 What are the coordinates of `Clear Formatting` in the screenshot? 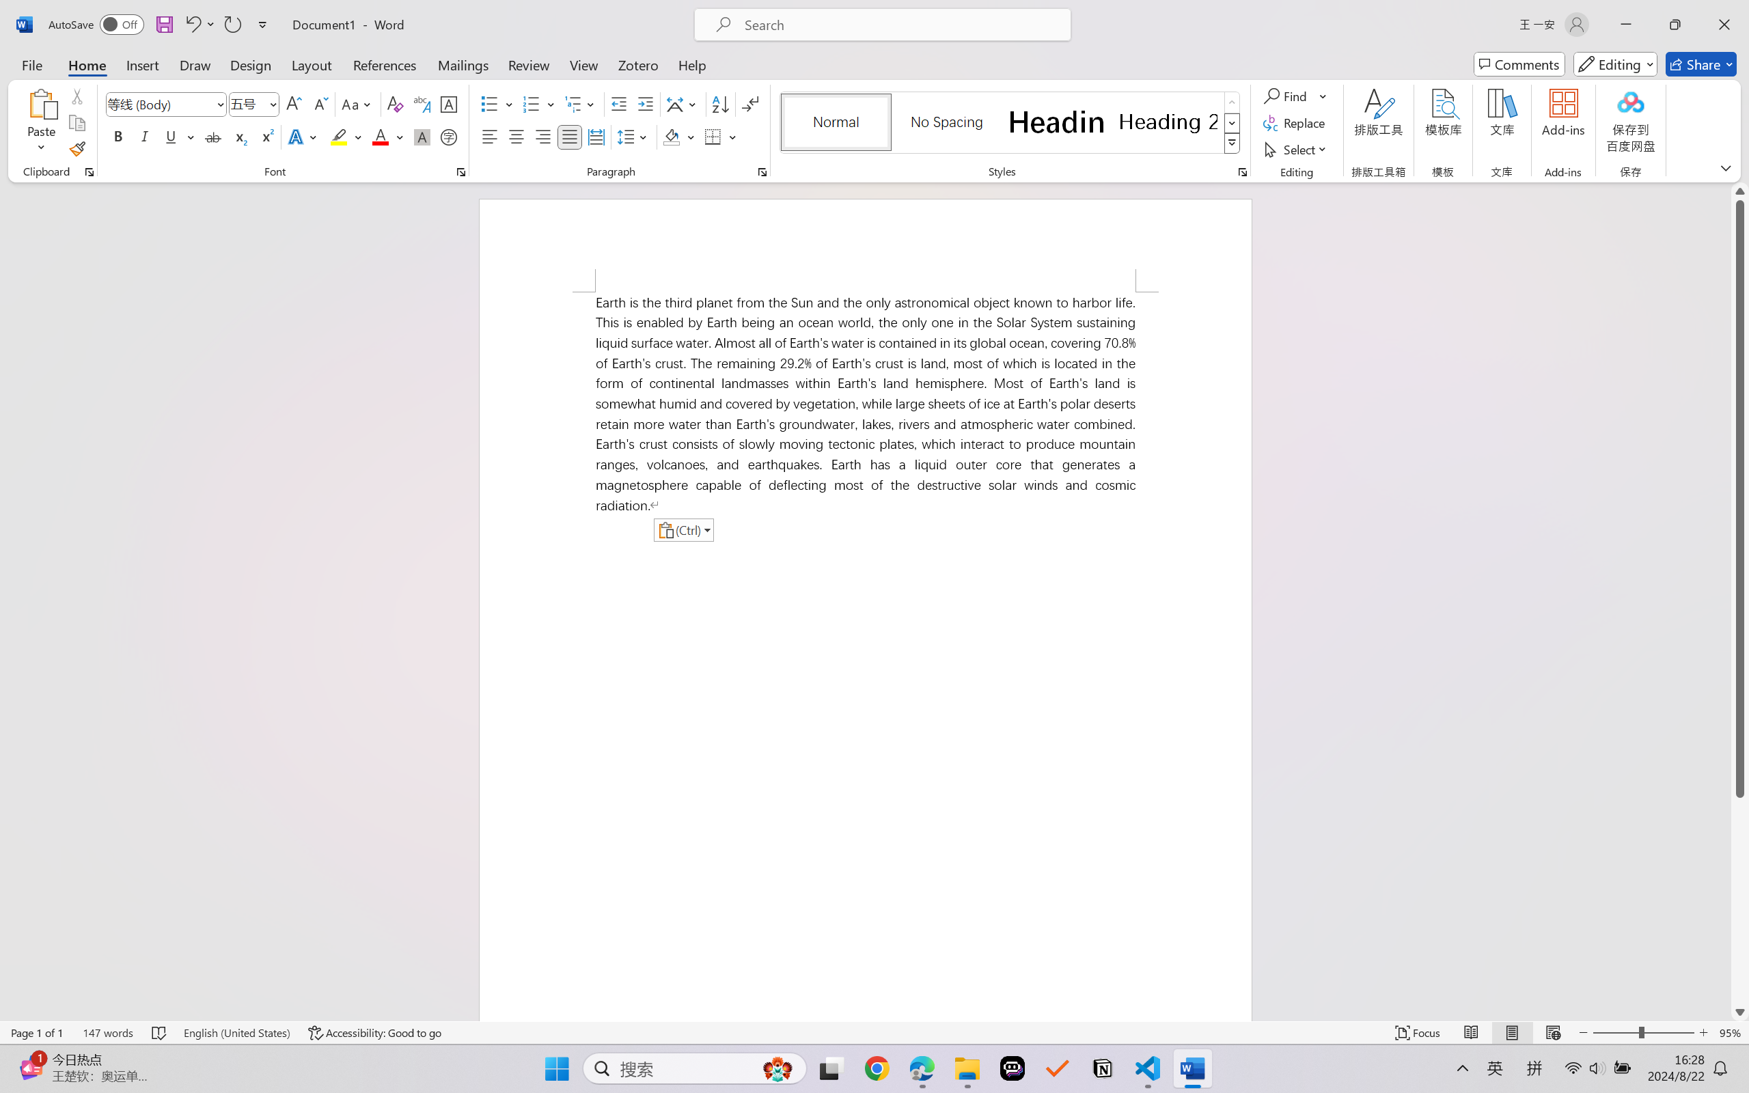 It's located at (395, 104).